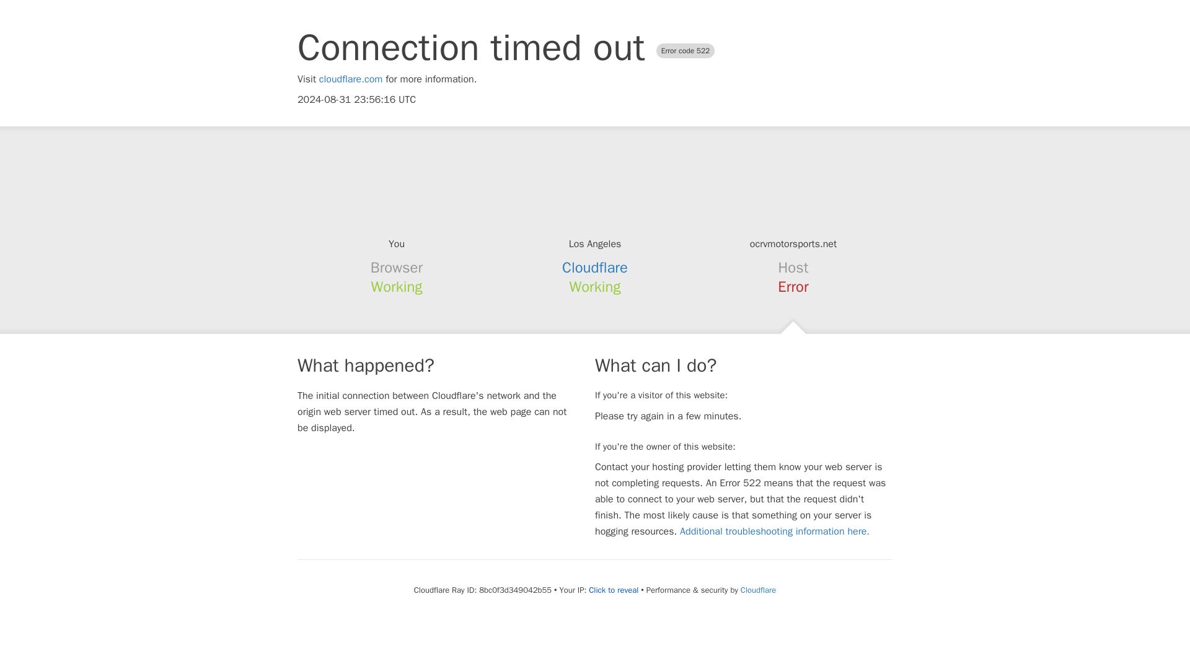 Image resolution: width=1190 pixels, height=669 pixels. I want to click on cloudflare.com, so click(351, 79).